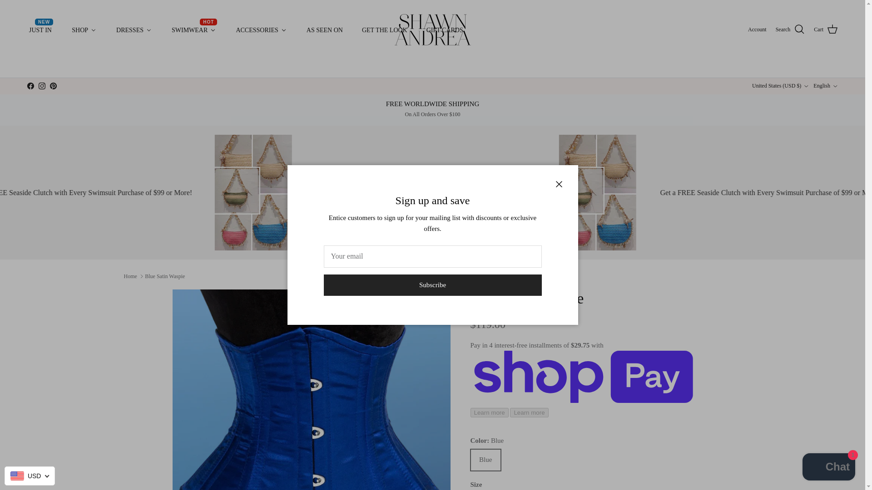 The image size is (872, 490). What do you see at coordinates (433, 30) in the screenshot?
I see `DRESSES` at bounding box center [433, 30].